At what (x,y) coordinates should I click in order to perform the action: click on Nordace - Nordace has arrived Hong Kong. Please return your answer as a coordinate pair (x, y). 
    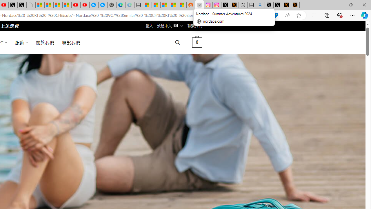
    Looking at the image, I should click on (112, 5).